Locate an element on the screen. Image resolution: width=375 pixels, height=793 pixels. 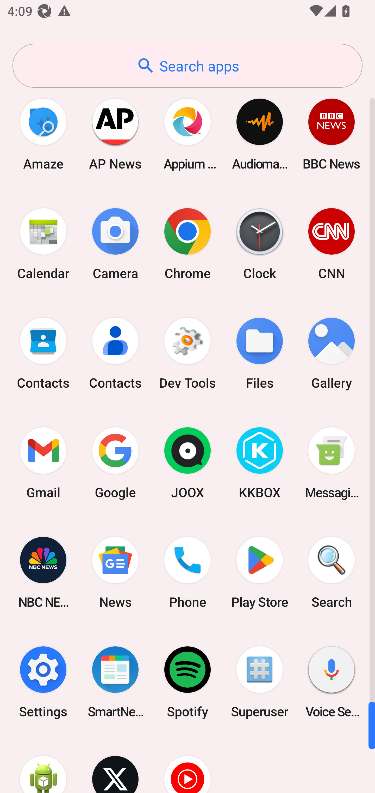
Clock is located at coordinates (259, 244).